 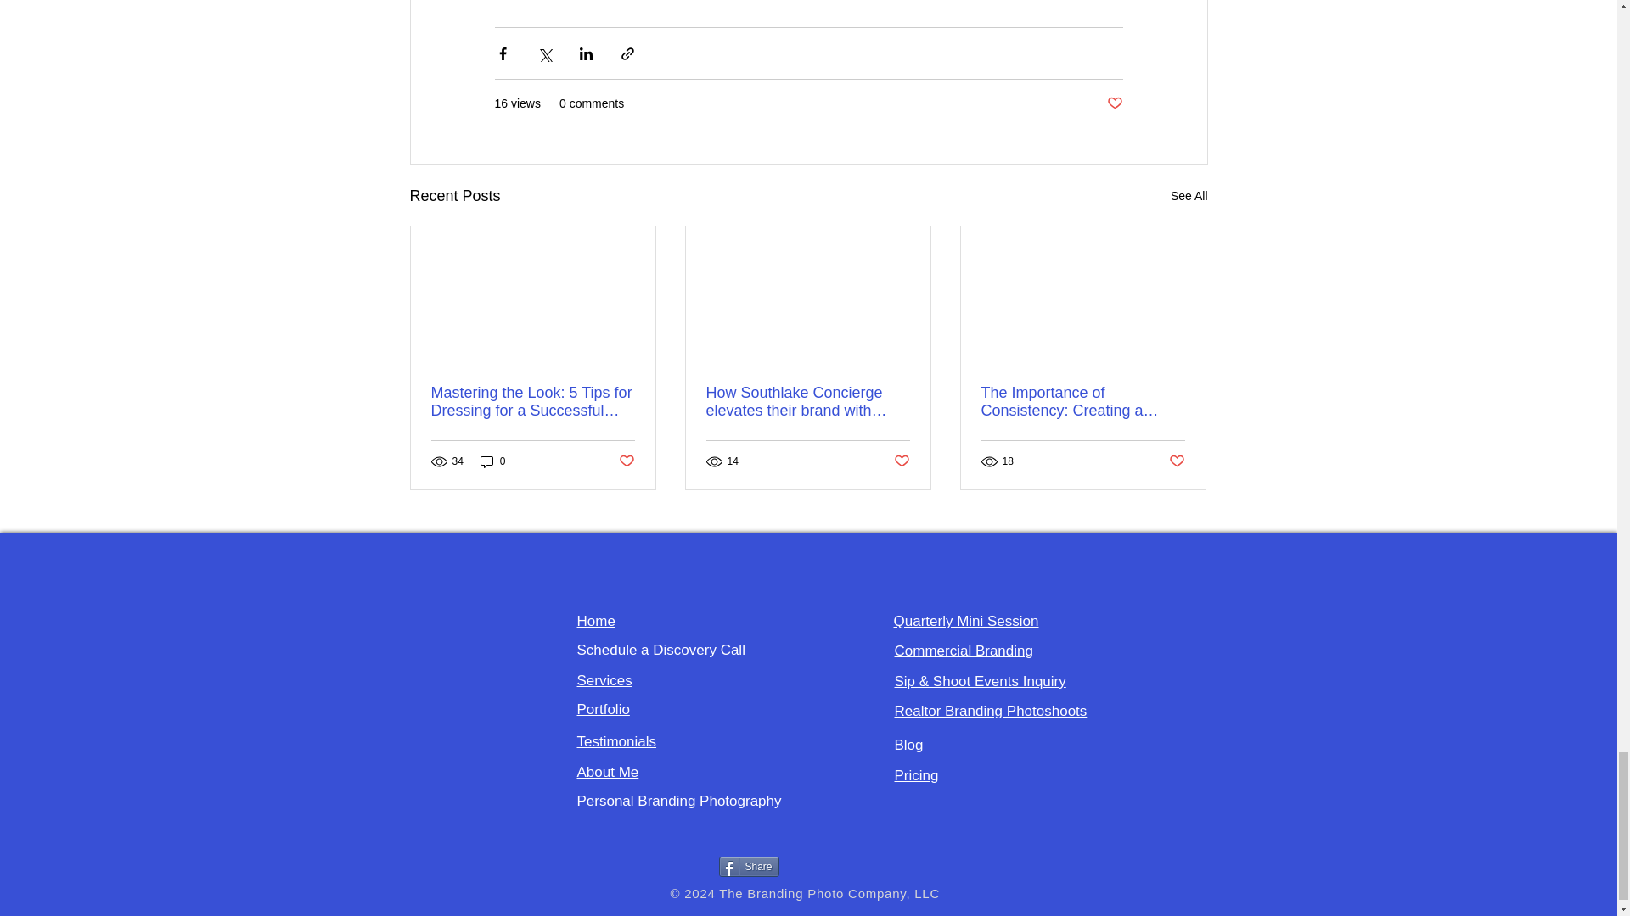 I want to click on Commercial Branding, so click(x=964, y=651).